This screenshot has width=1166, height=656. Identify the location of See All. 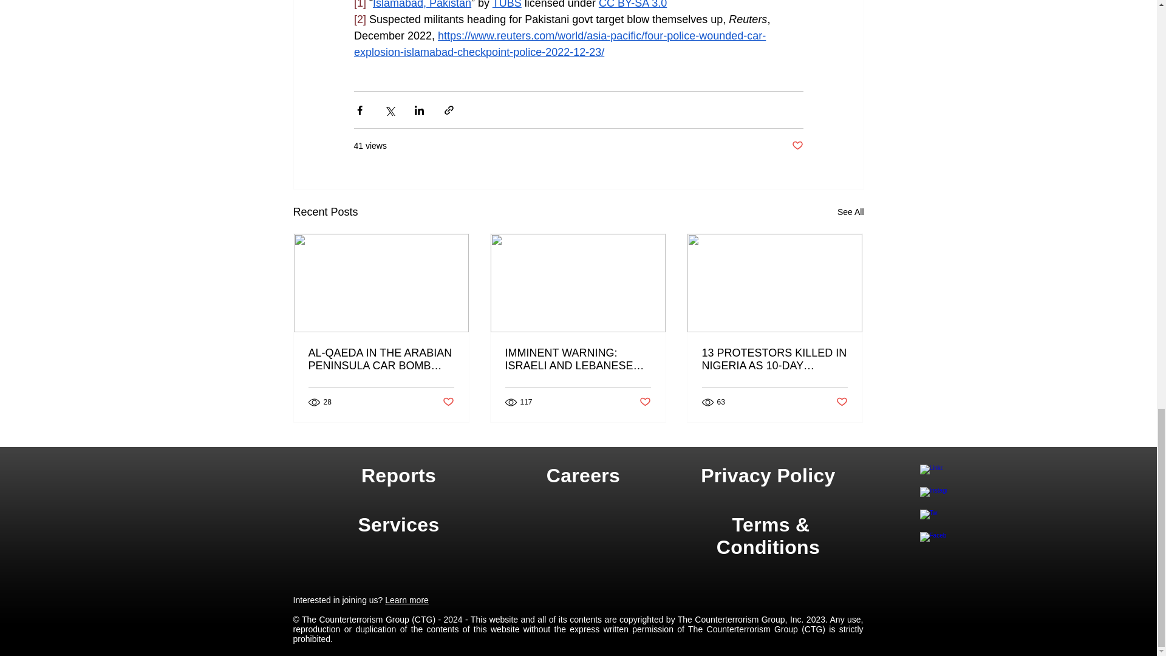
(850, 211).